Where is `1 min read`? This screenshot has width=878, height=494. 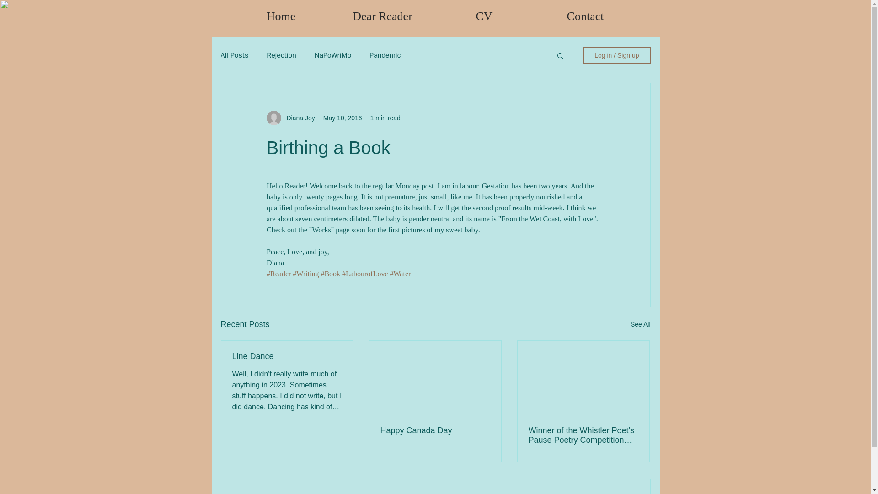 1 min read is located at coordinates (385, 118).